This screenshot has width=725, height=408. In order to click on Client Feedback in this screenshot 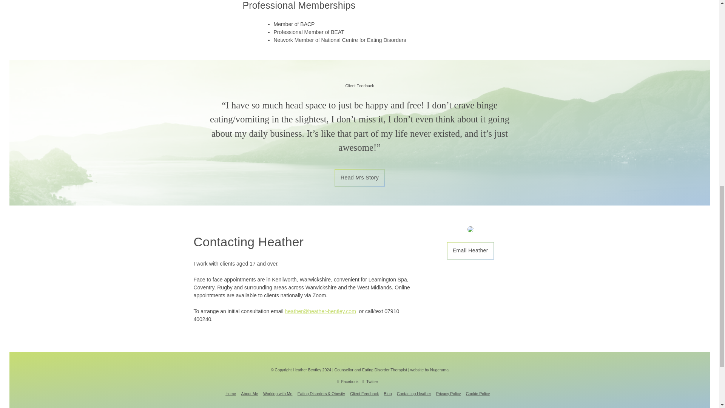, I will do `click(364, 393)`.